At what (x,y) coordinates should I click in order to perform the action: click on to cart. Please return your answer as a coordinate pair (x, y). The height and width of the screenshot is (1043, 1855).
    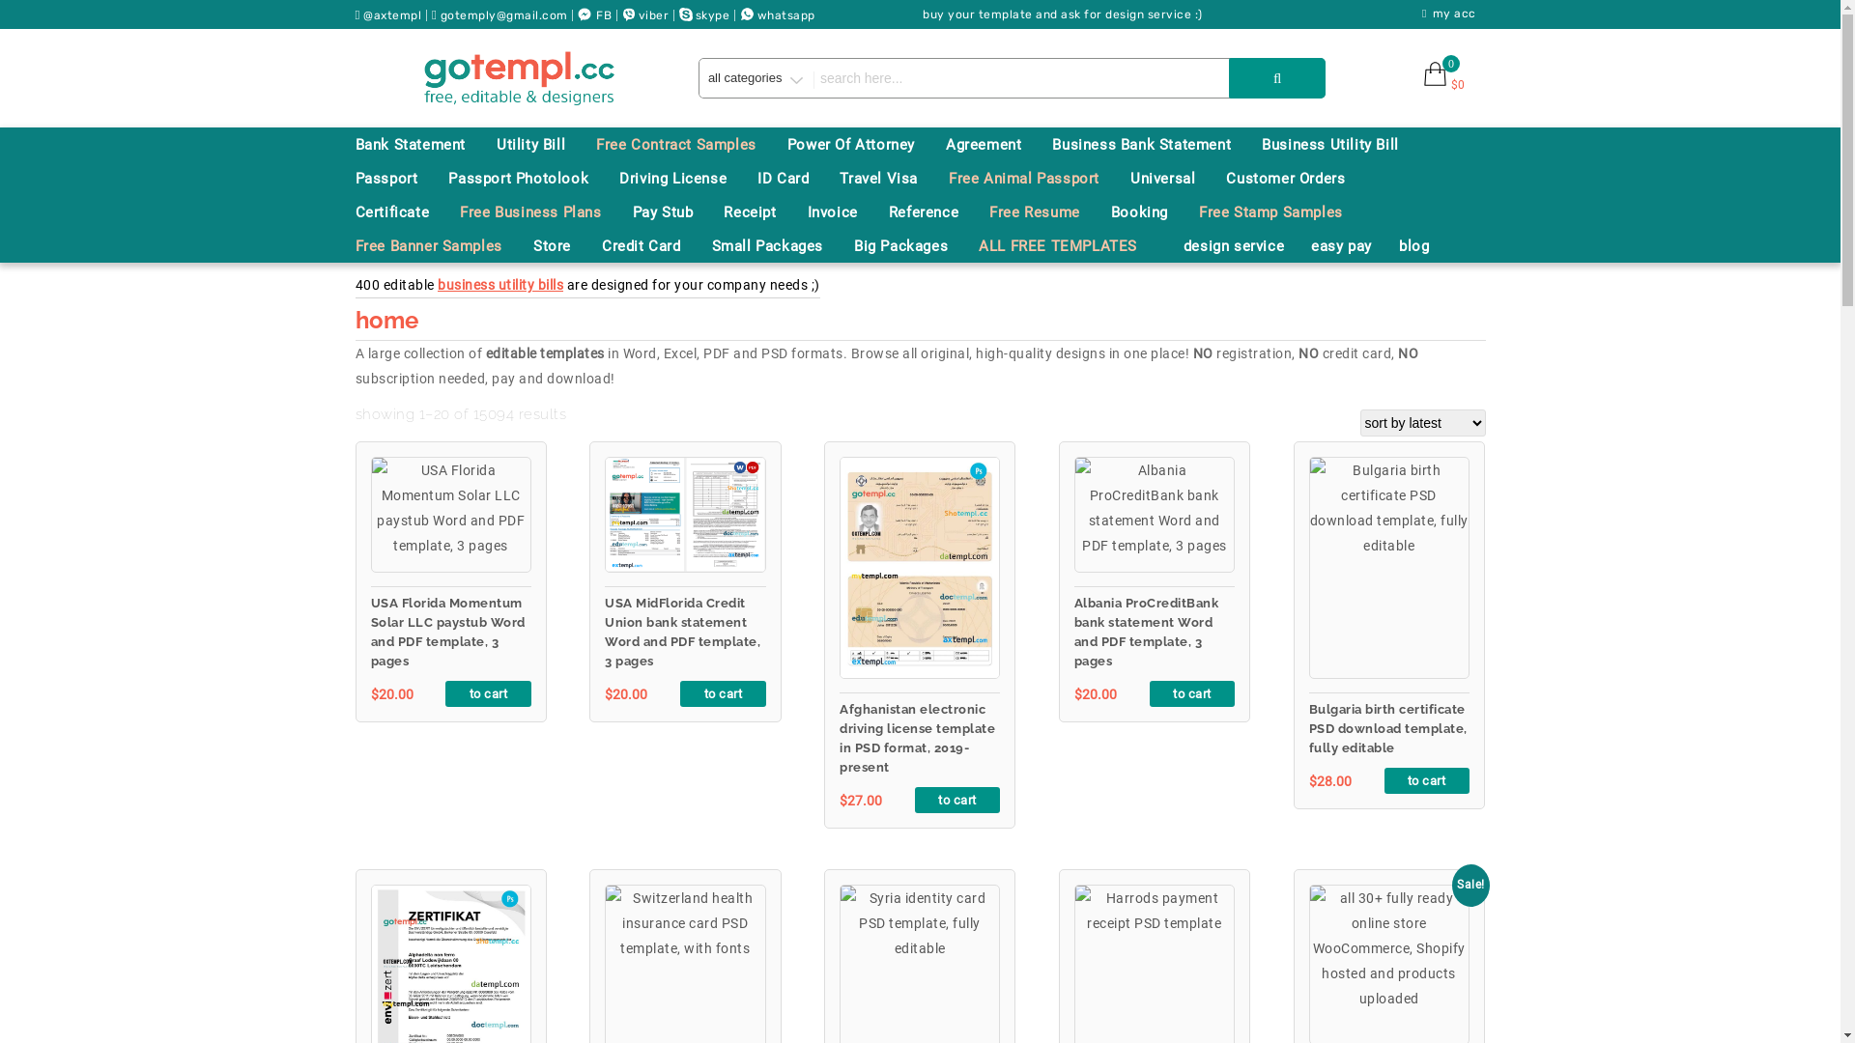
    Looking at the image, I should click on (1427, 780).